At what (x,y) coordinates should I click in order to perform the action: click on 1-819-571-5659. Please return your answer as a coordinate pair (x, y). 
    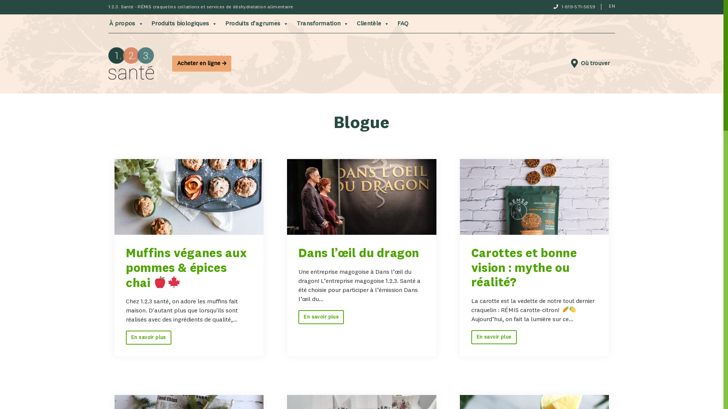
    Looking at the image, I should click on (579, 7).